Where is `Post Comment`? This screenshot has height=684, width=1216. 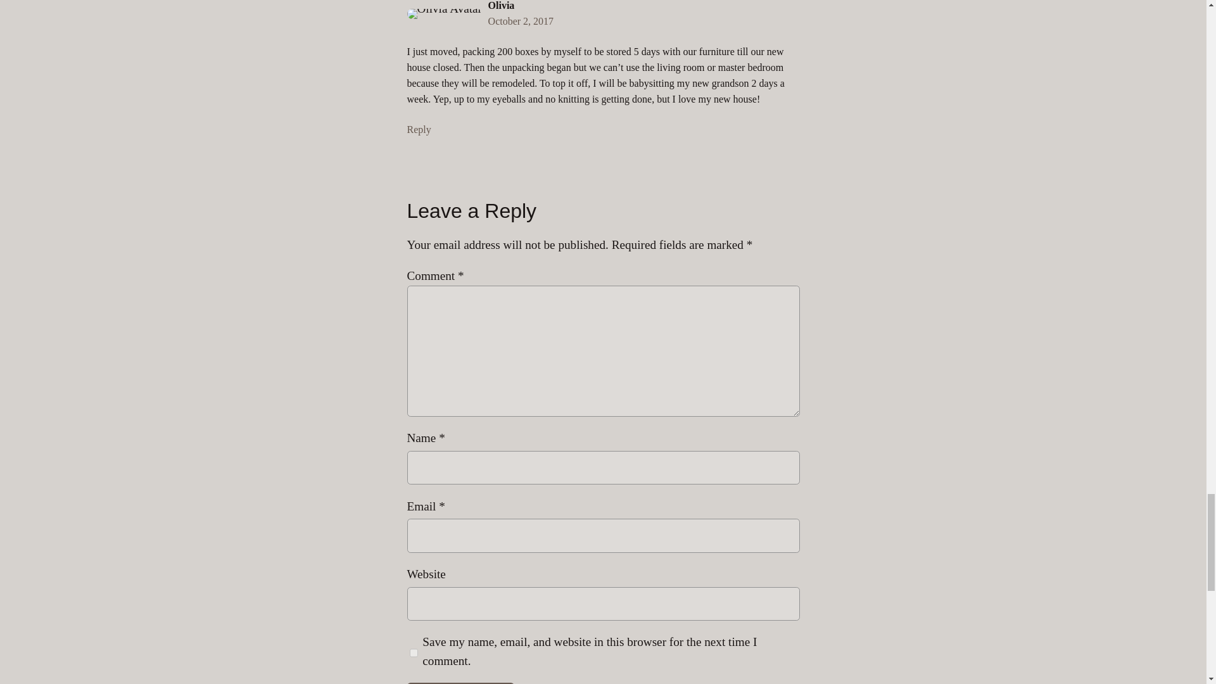
Post Comment is located at coordinates (460, 683).